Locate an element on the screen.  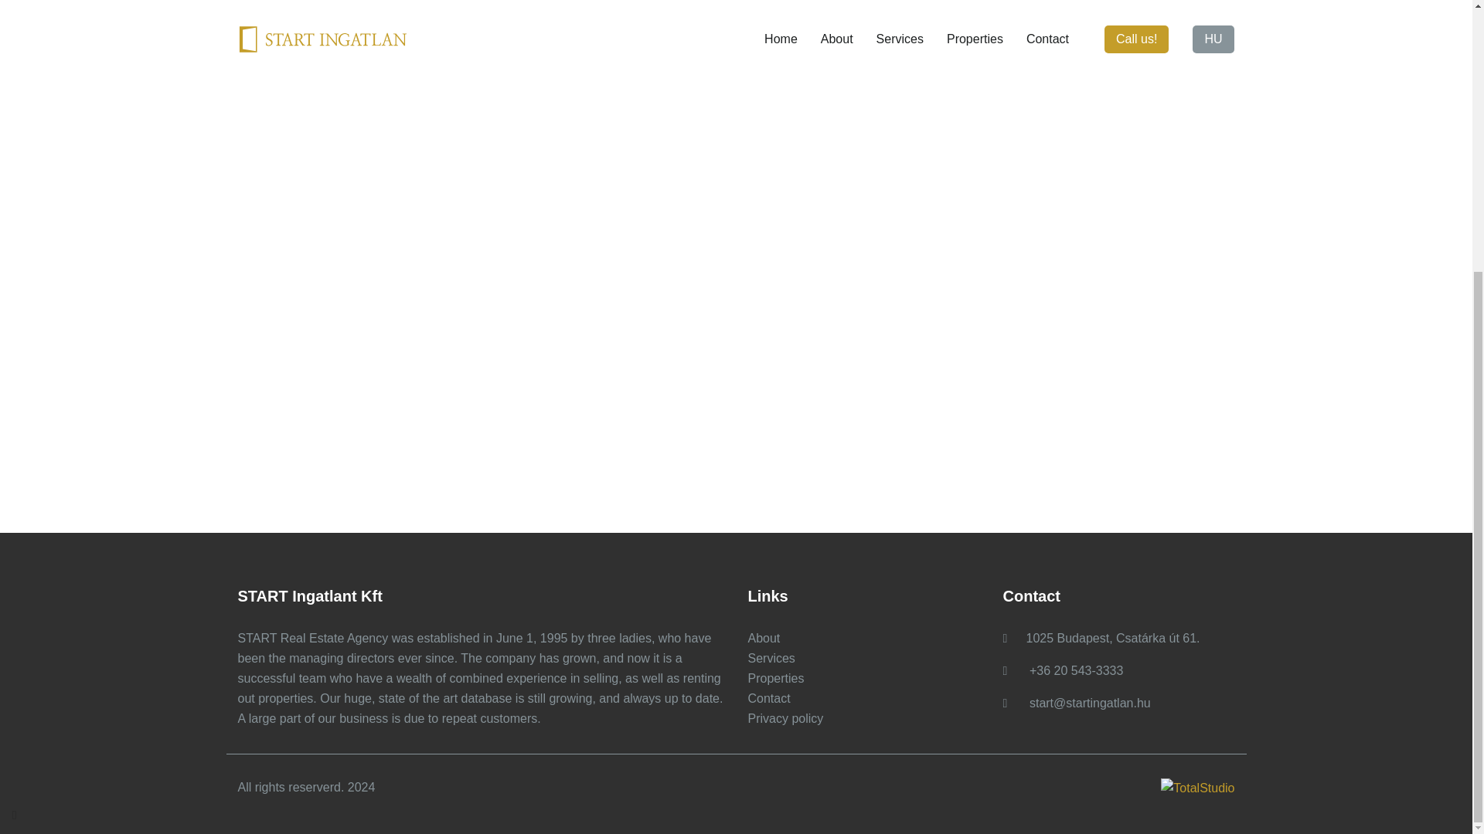
Properties is located at coordinates (776, 678).